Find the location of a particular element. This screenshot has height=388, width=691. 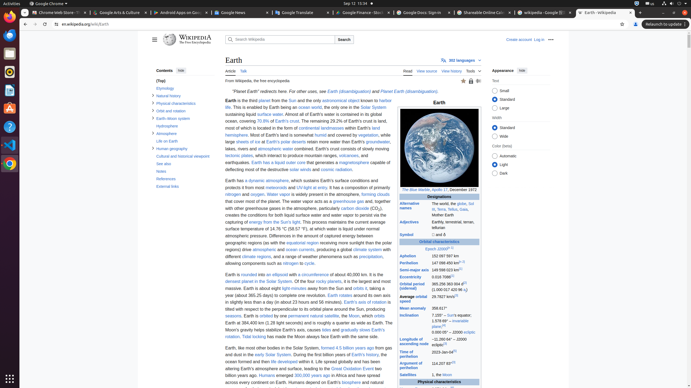

References is located at coordinates (185, 179).